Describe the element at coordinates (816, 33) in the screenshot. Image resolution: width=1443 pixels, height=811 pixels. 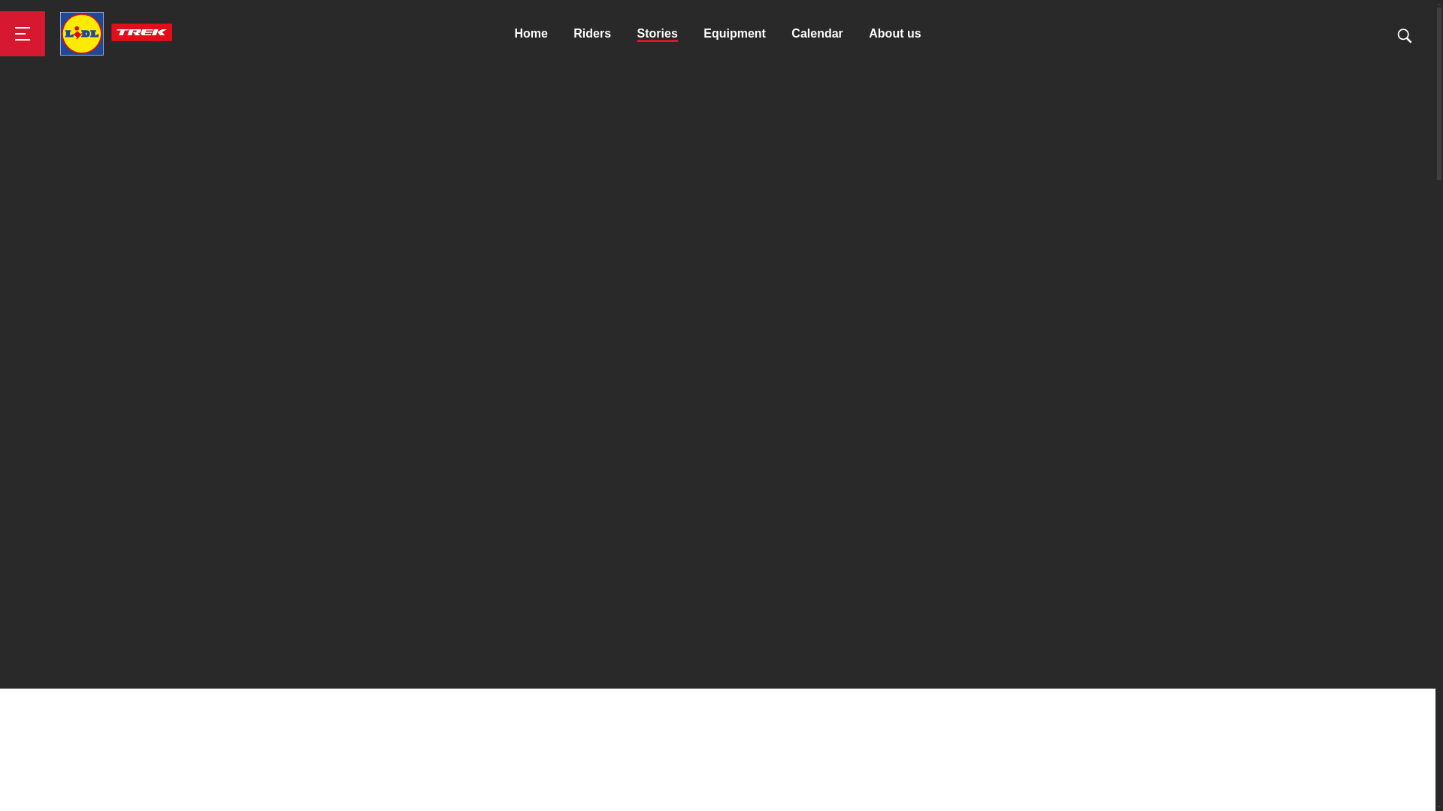
I see `Calendar` at that location.